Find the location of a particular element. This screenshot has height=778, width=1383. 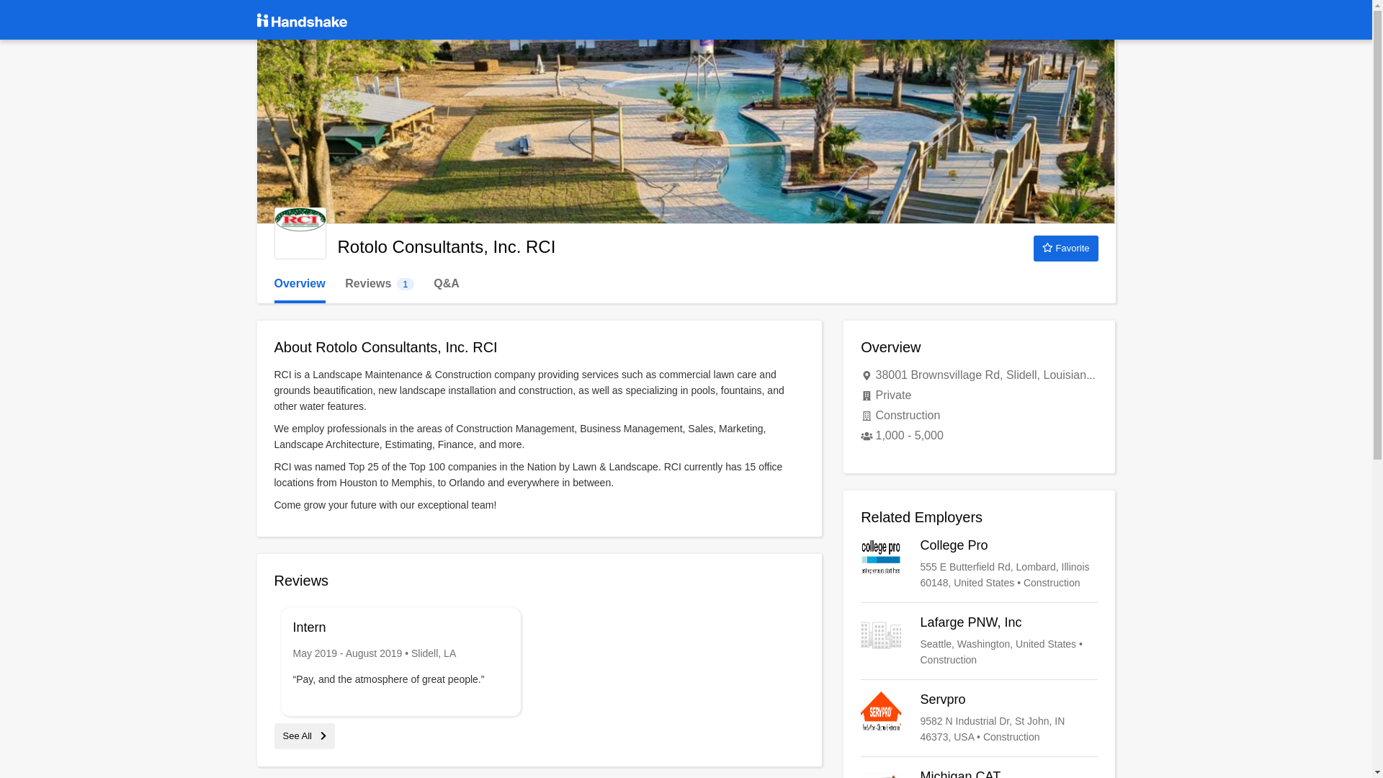

Favorite is located at coordinates (379, 284).